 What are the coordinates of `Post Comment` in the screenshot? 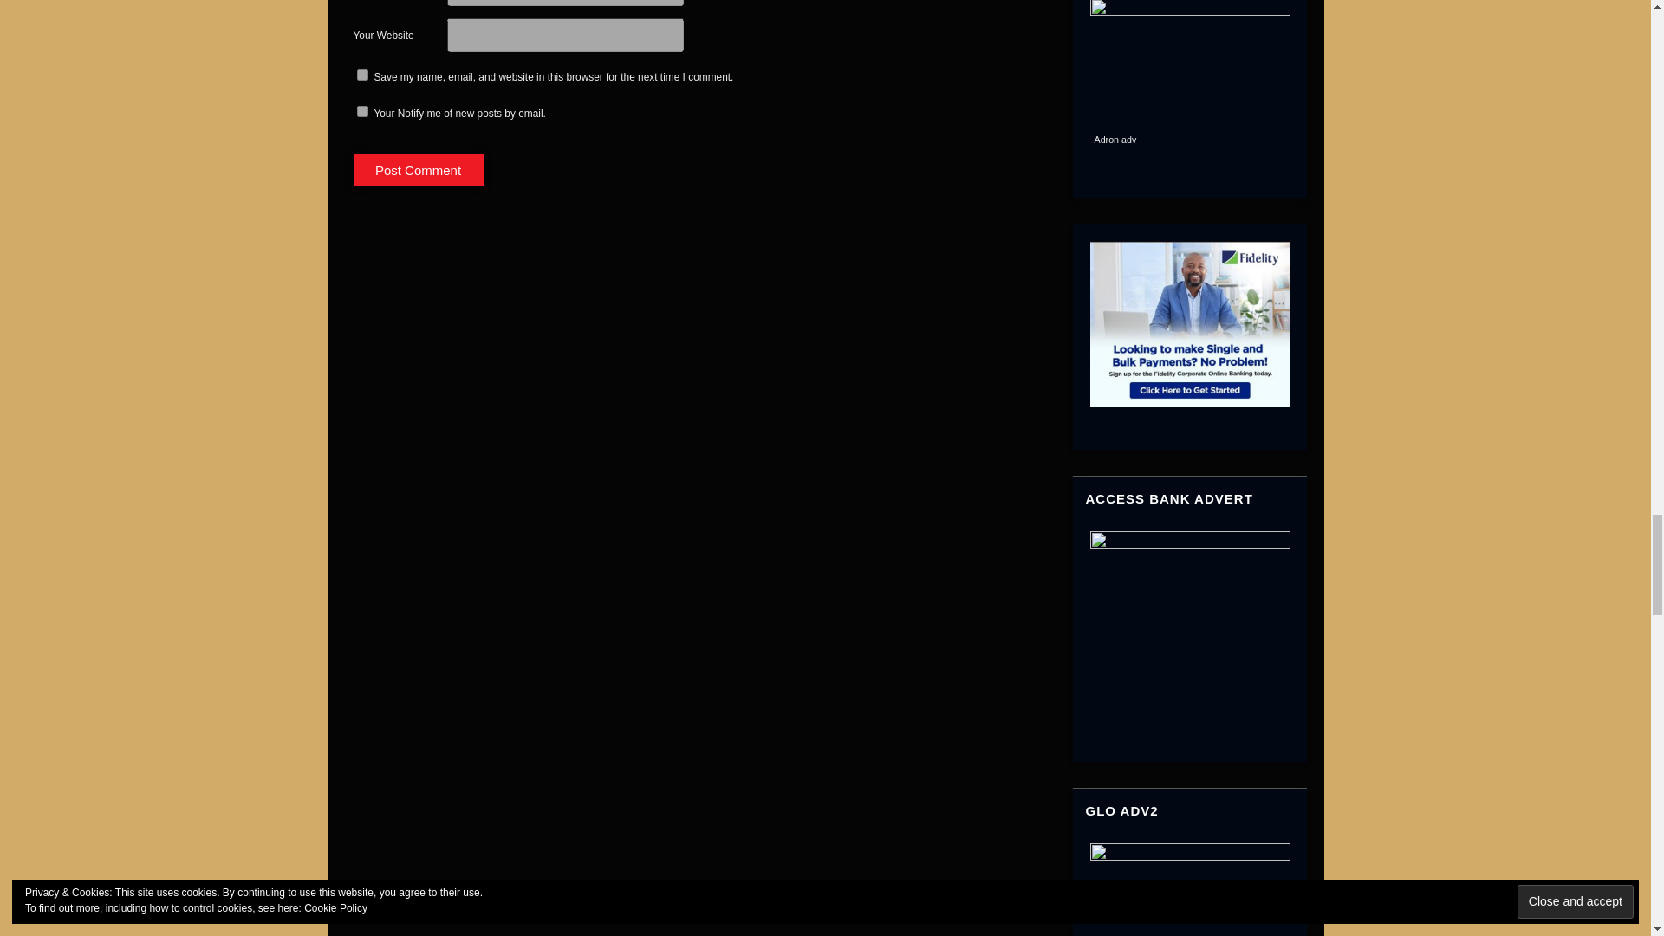 It's located at (418, 170).